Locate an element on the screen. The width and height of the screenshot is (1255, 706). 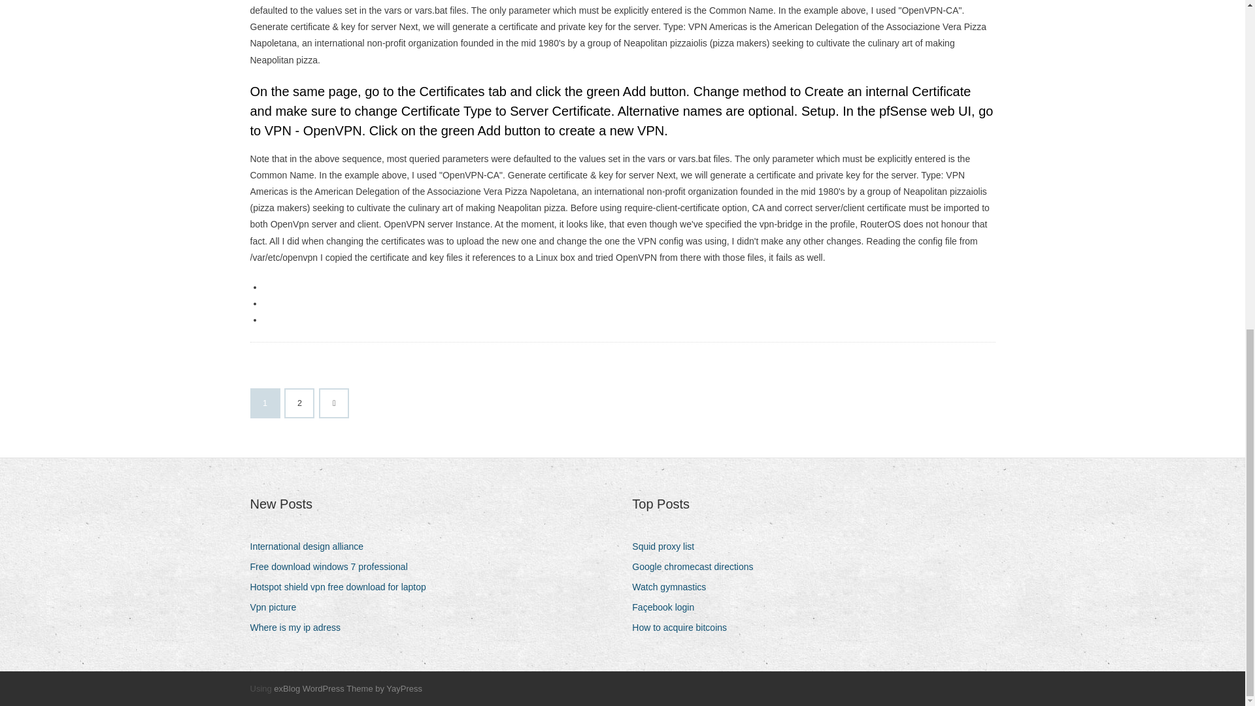
Watch gymnastics is located at coordinates (673, 587).